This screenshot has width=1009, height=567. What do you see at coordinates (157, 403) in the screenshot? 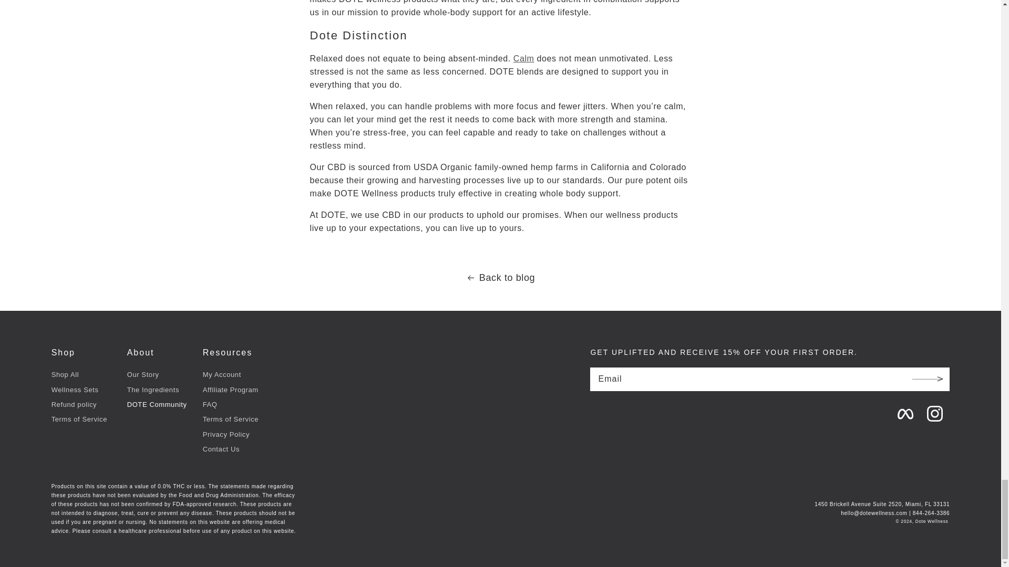
I see `DOTE Community` at bounding box center [157, 403].